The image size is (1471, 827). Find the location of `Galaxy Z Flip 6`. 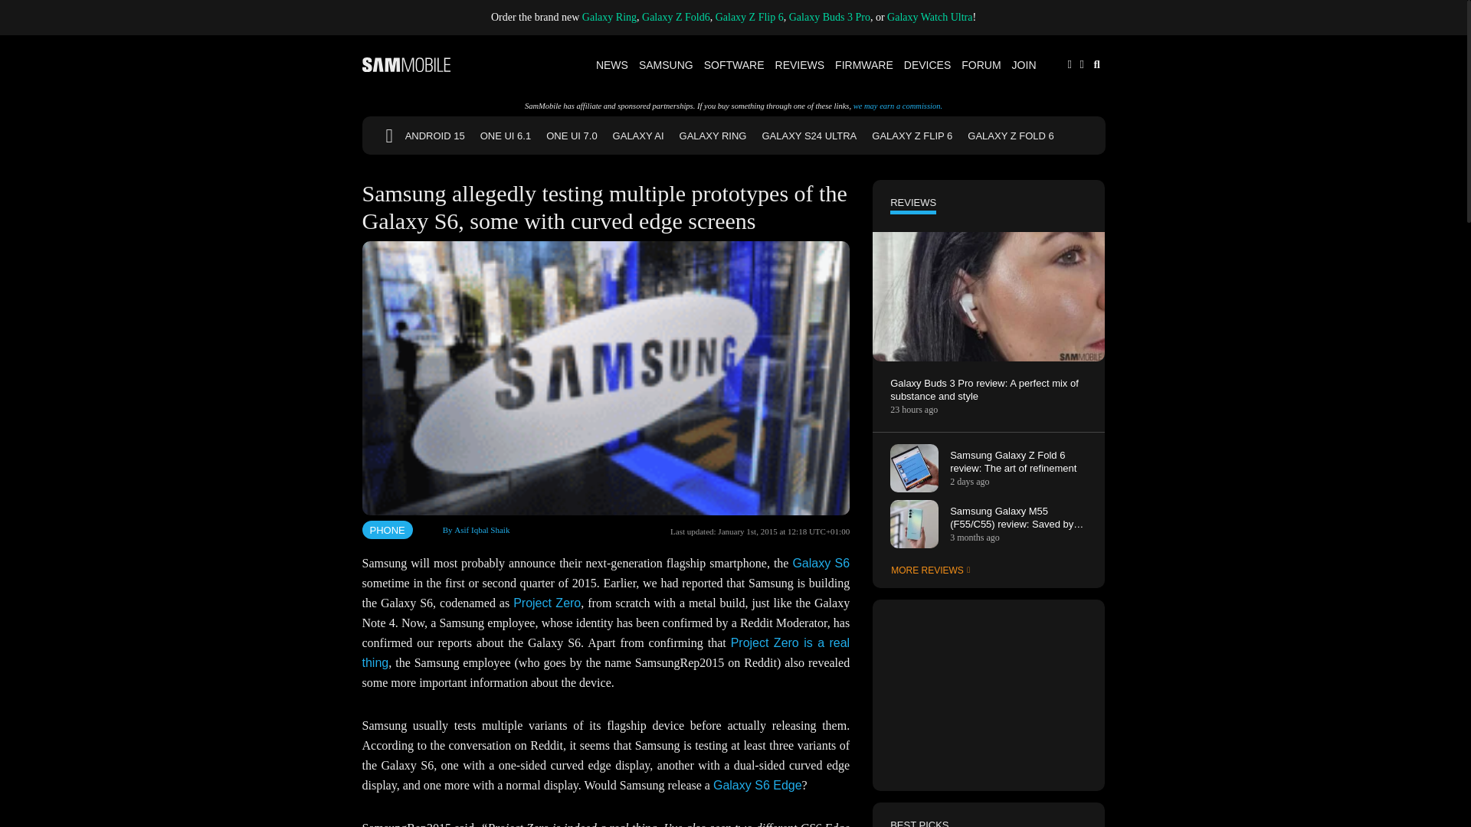

Galaxy Z Flip 6 is located at coordinates (749, 17).